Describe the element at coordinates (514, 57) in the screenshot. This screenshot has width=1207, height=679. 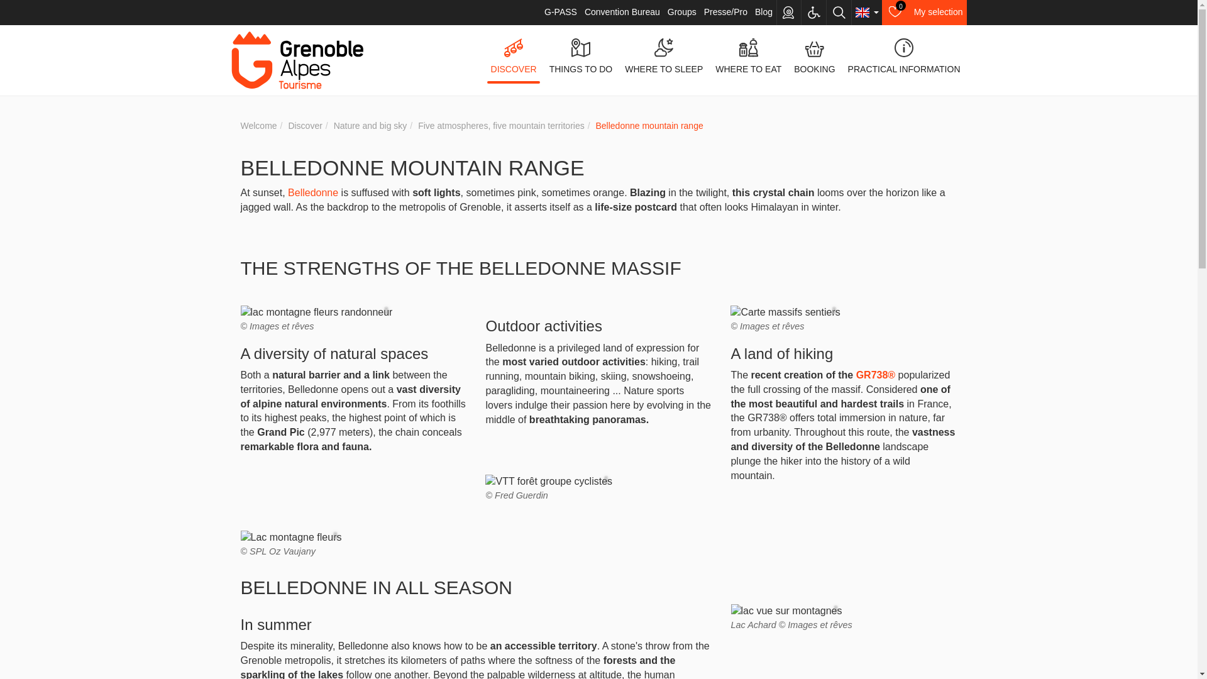
I see `THINGS TO DO` at that location.